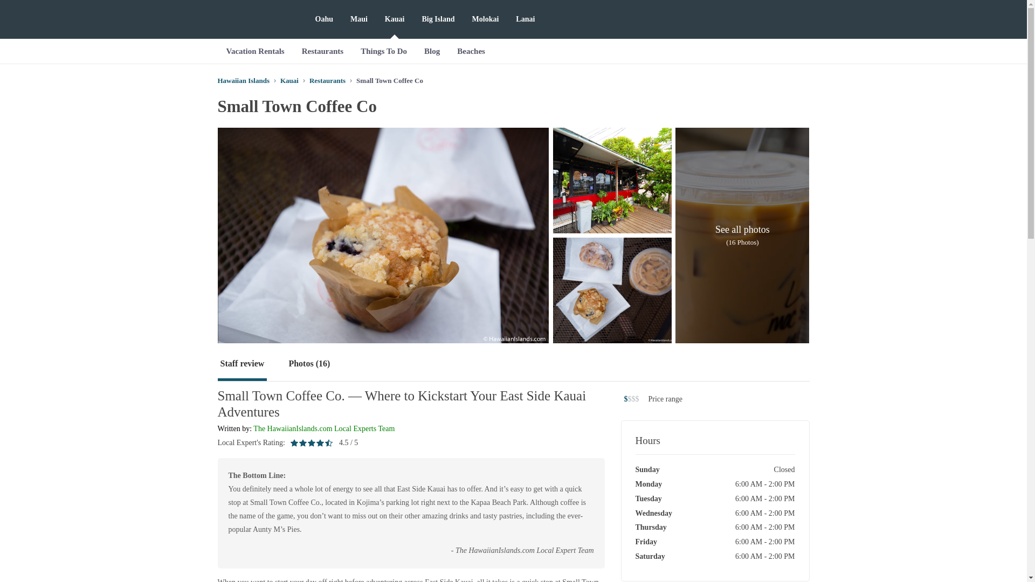  I want to click on Hawaiian Islands, so click(243, 80).